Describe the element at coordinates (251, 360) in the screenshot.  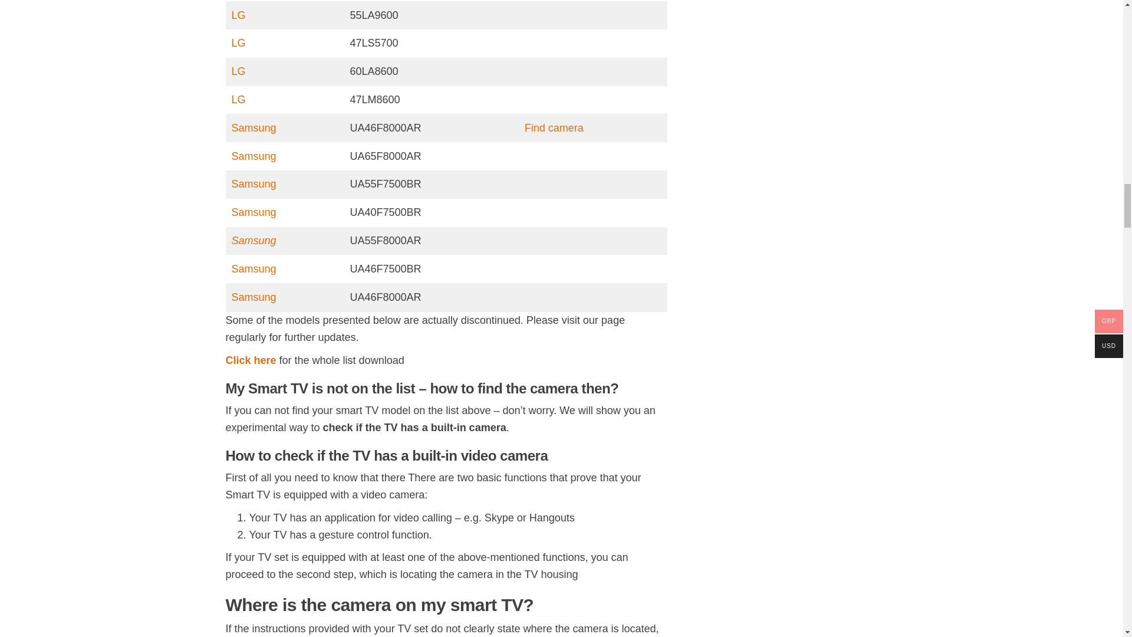
I see `Click here` at that location.